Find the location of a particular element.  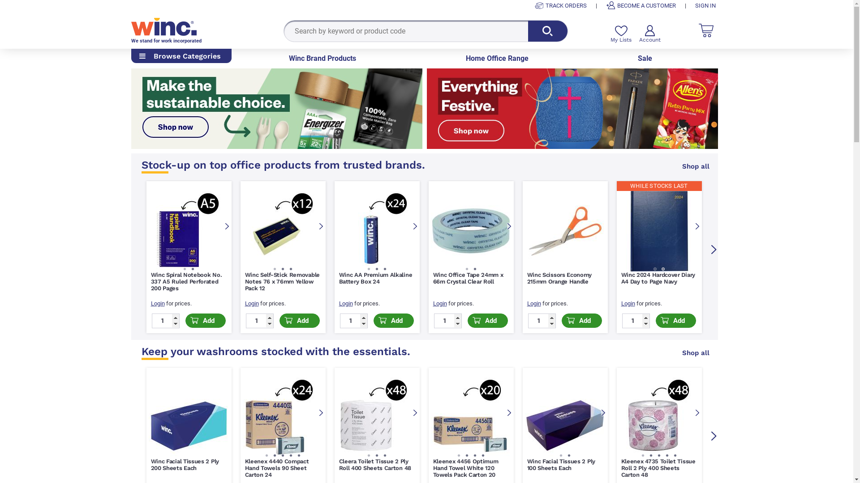

Add is located at coordinates (394, 321).